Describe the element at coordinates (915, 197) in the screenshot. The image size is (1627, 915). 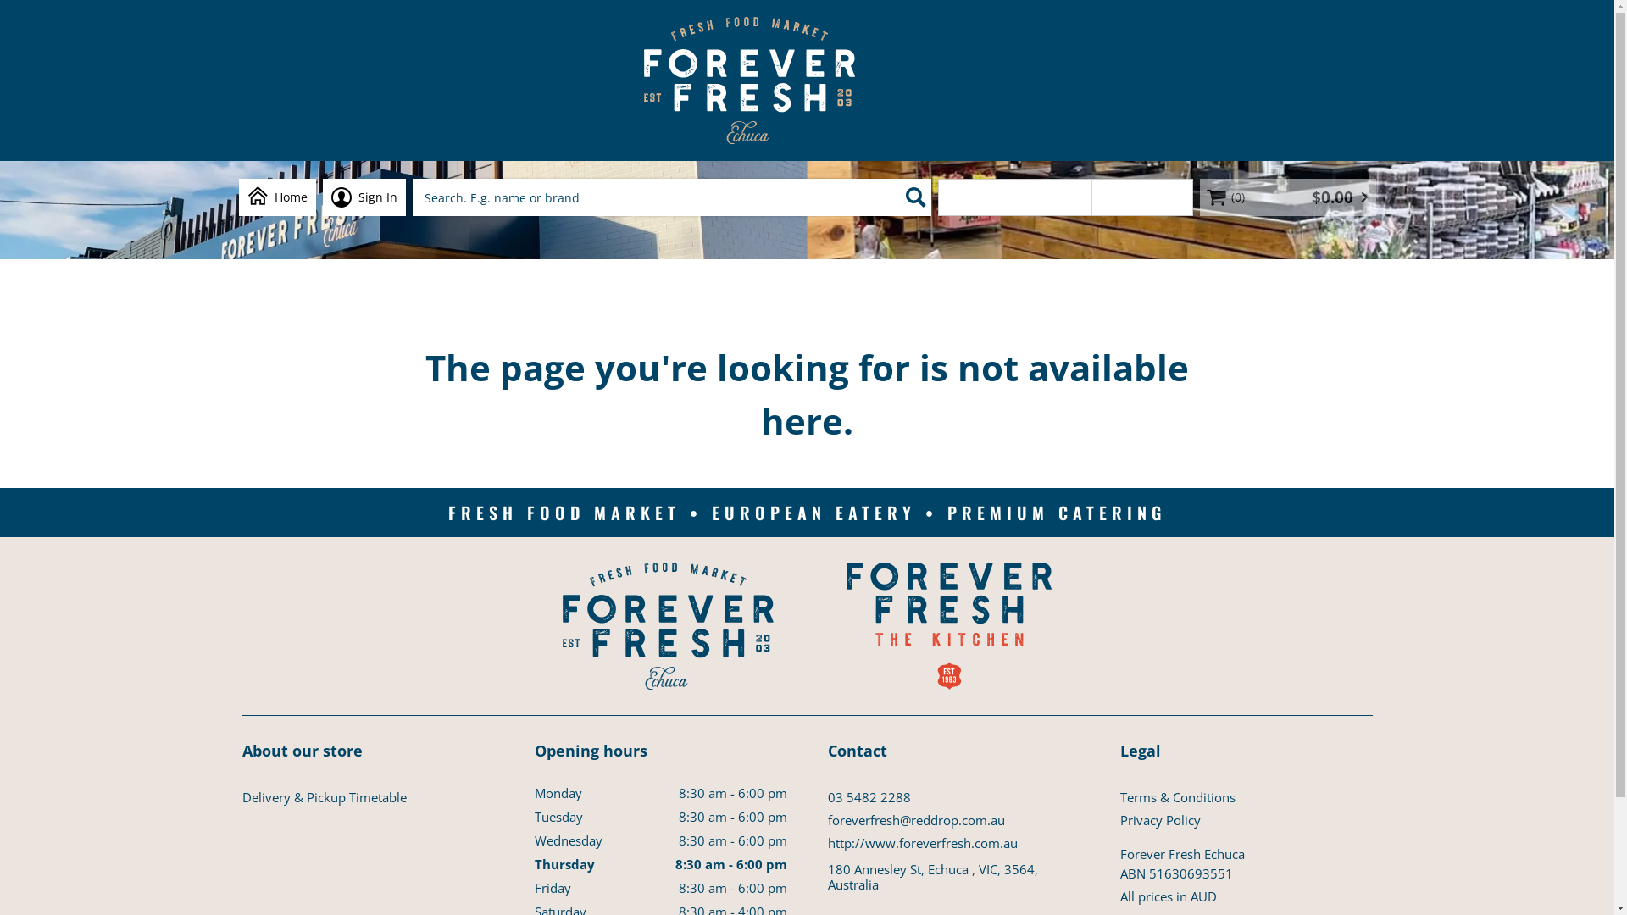
I see `Search` at that location.